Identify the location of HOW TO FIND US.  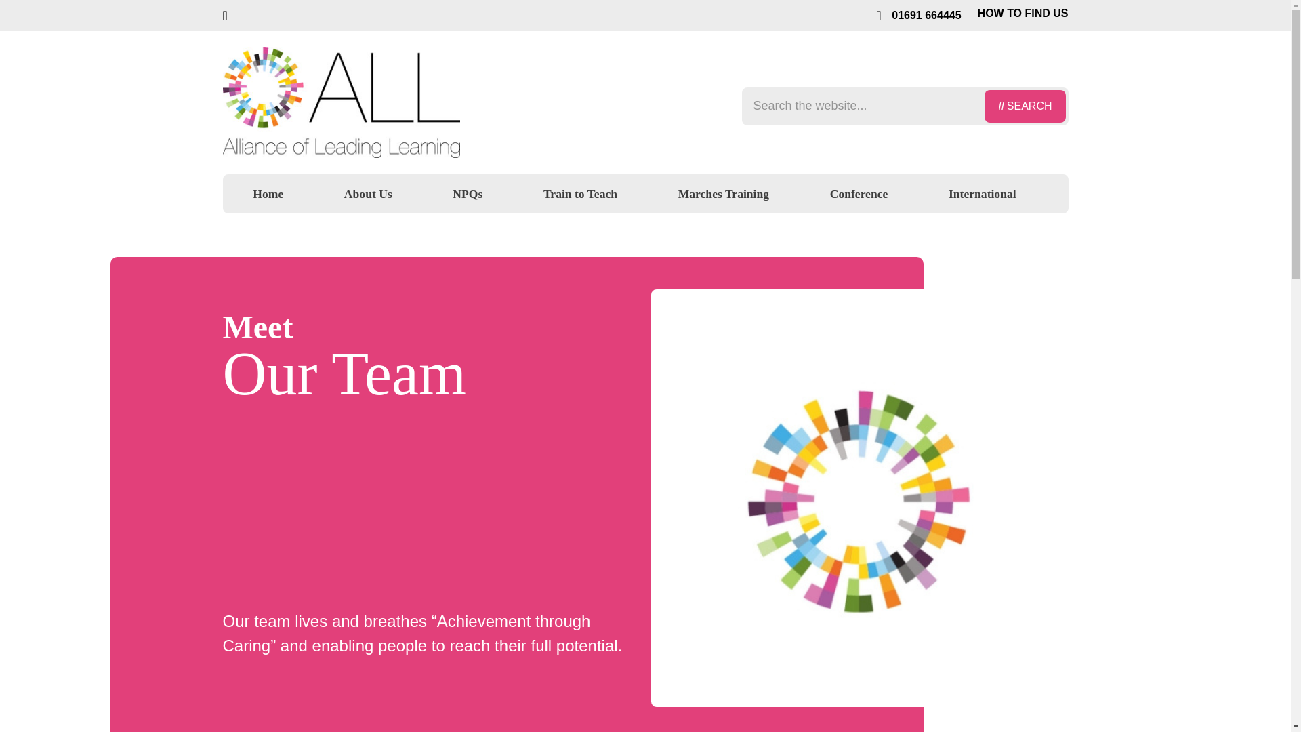
(1020, 14).